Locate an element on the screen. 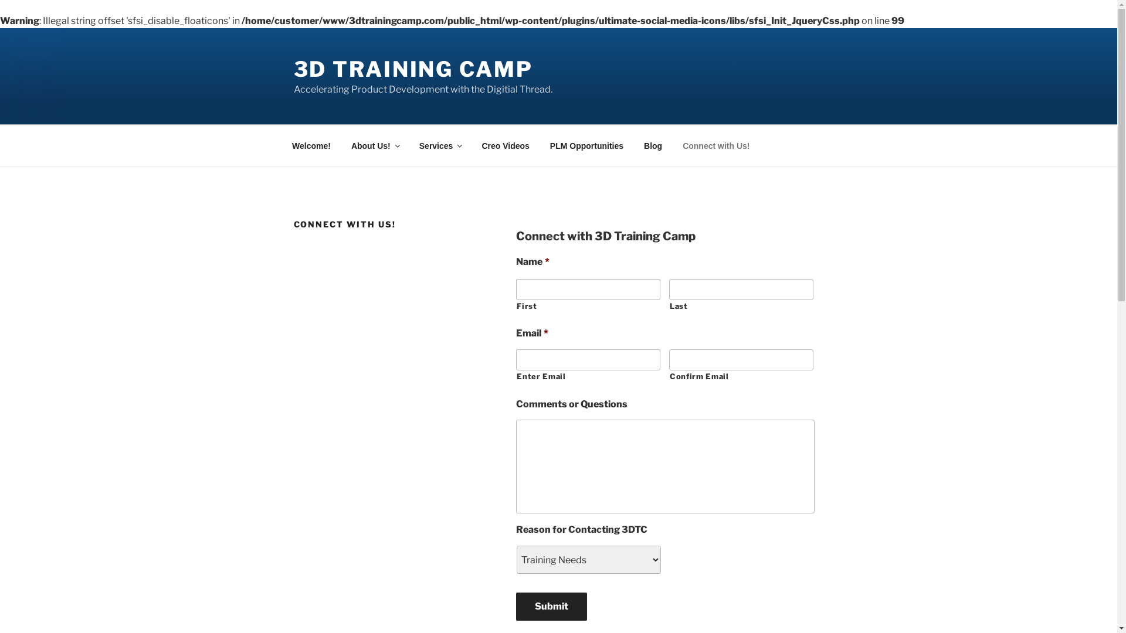 Image resolution: width=1126 pixels, height=633 pixels. 3D TRAINING CAMP is located at coordinates (413, 69).